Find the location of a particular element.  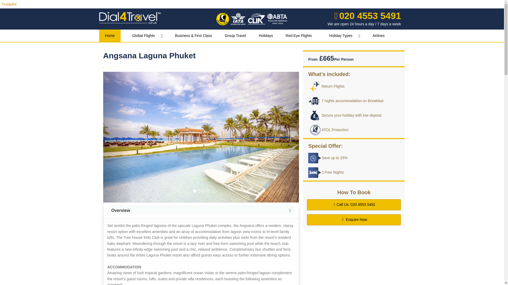

Trustpilot is located at coordinates (9, 4).